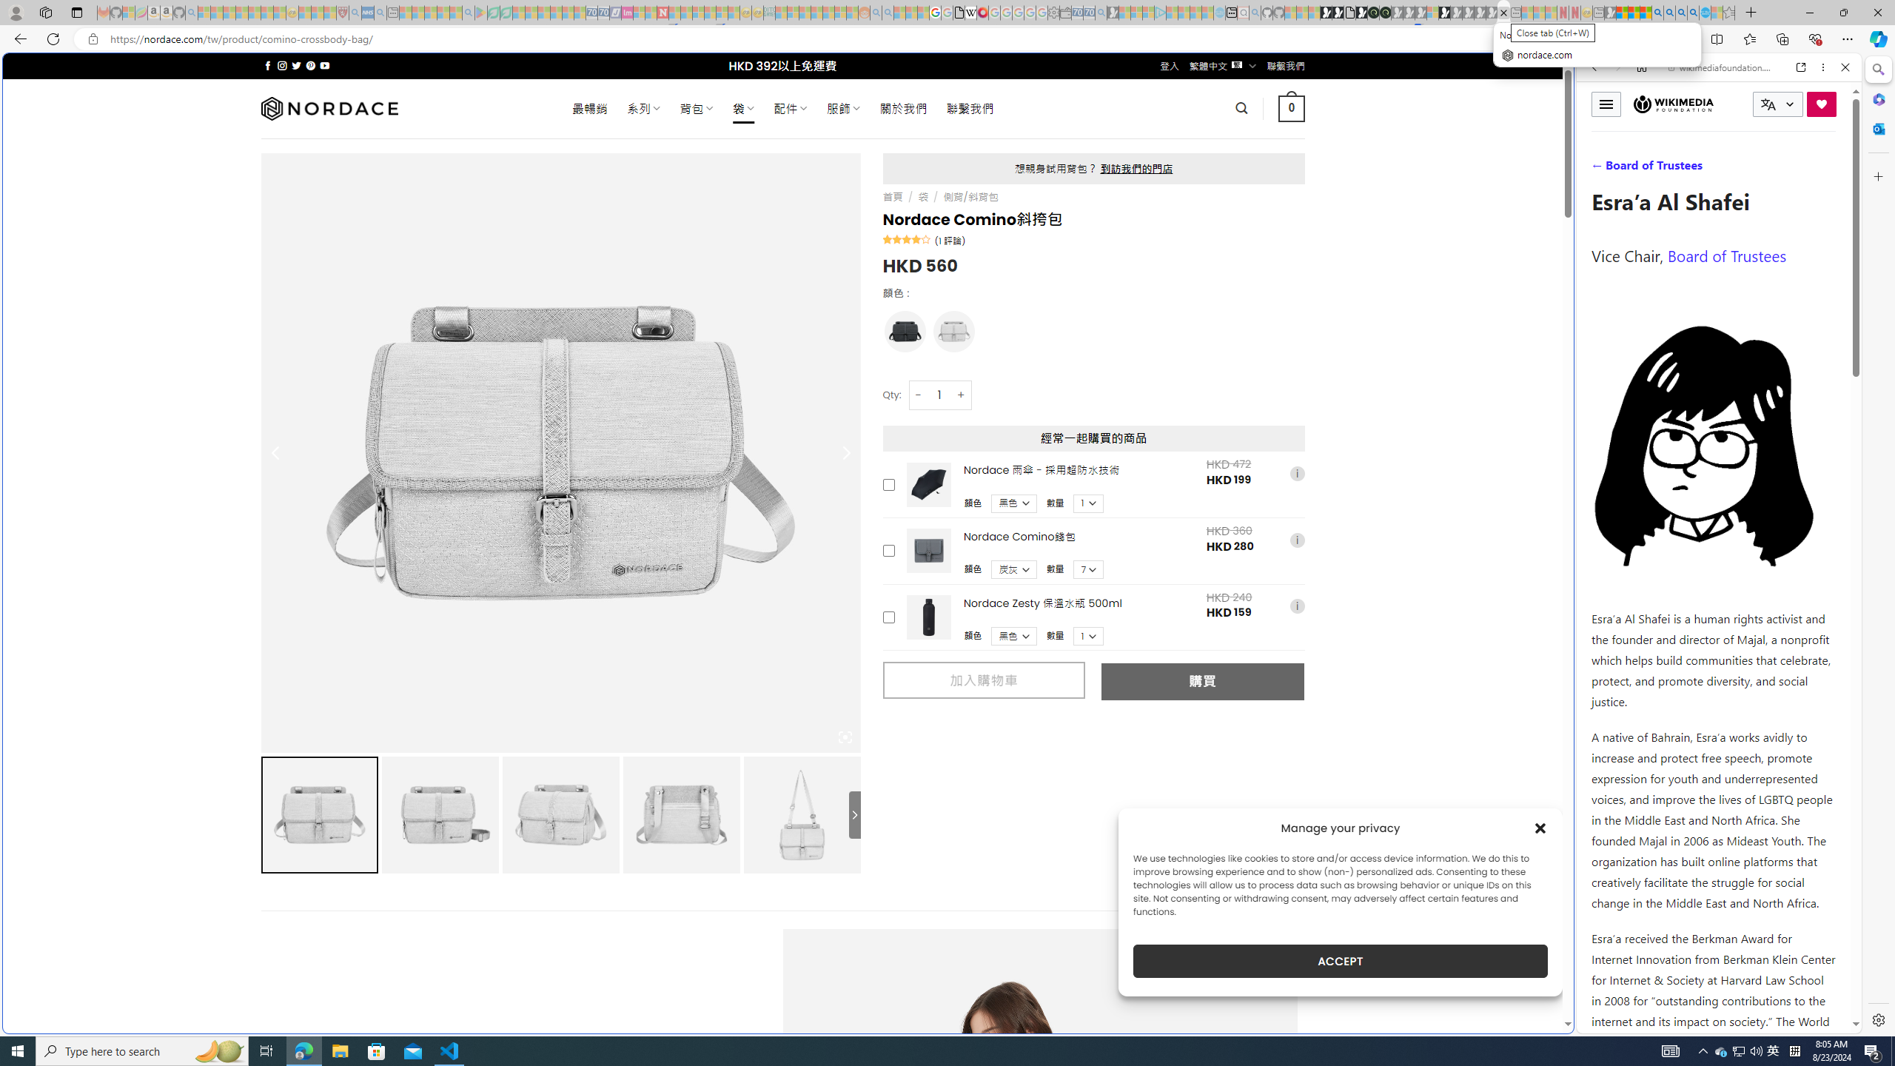  I want to click on This site has coupons! Shopping in Microsoft Edge, 4, so click(1618, 39).